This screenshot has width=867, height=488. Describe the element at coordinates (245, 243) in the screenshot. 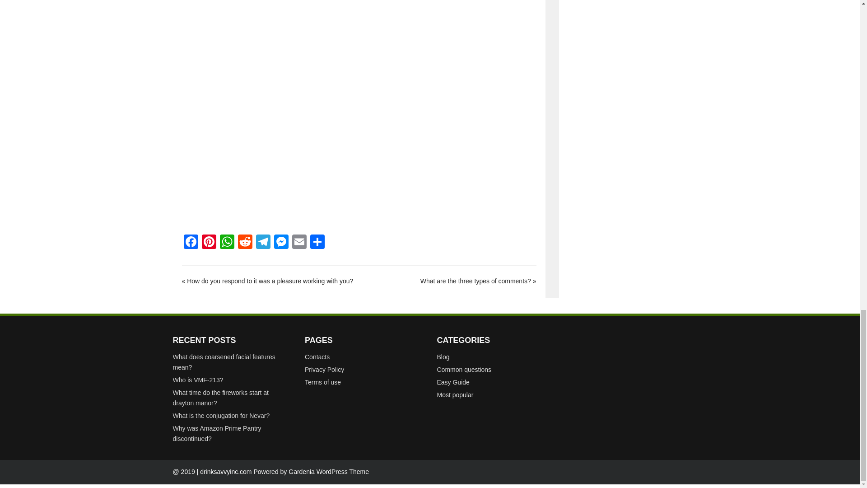

I see `Reddit` at that location.